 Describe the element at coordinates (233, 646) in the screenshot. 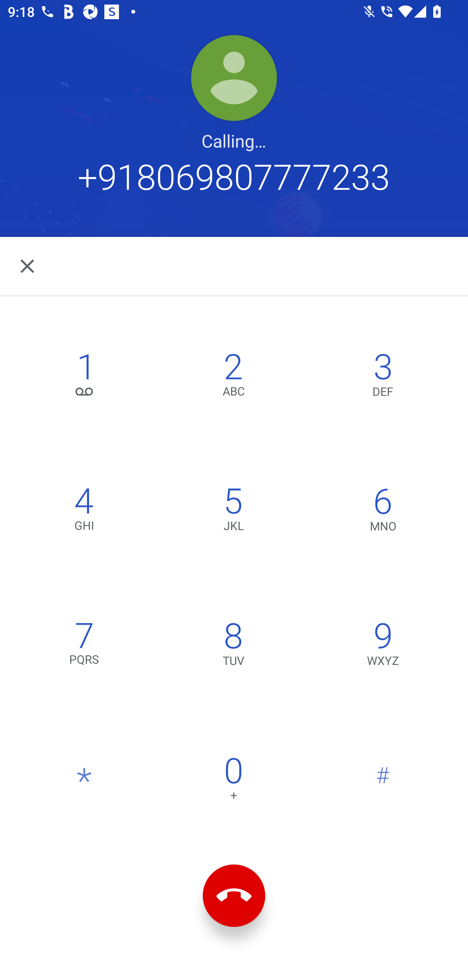

I see `8,TUV 8 TUV` at that location.